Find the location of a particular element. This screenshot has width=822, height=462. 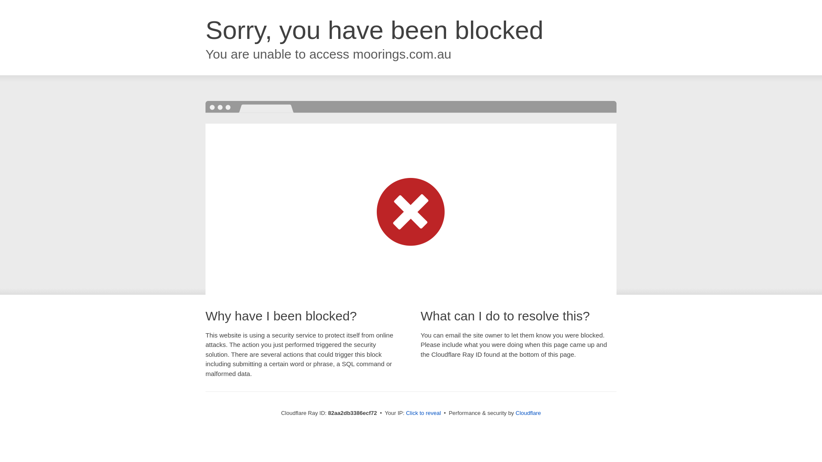

Click to reveal is located at coordinates (423, 413).